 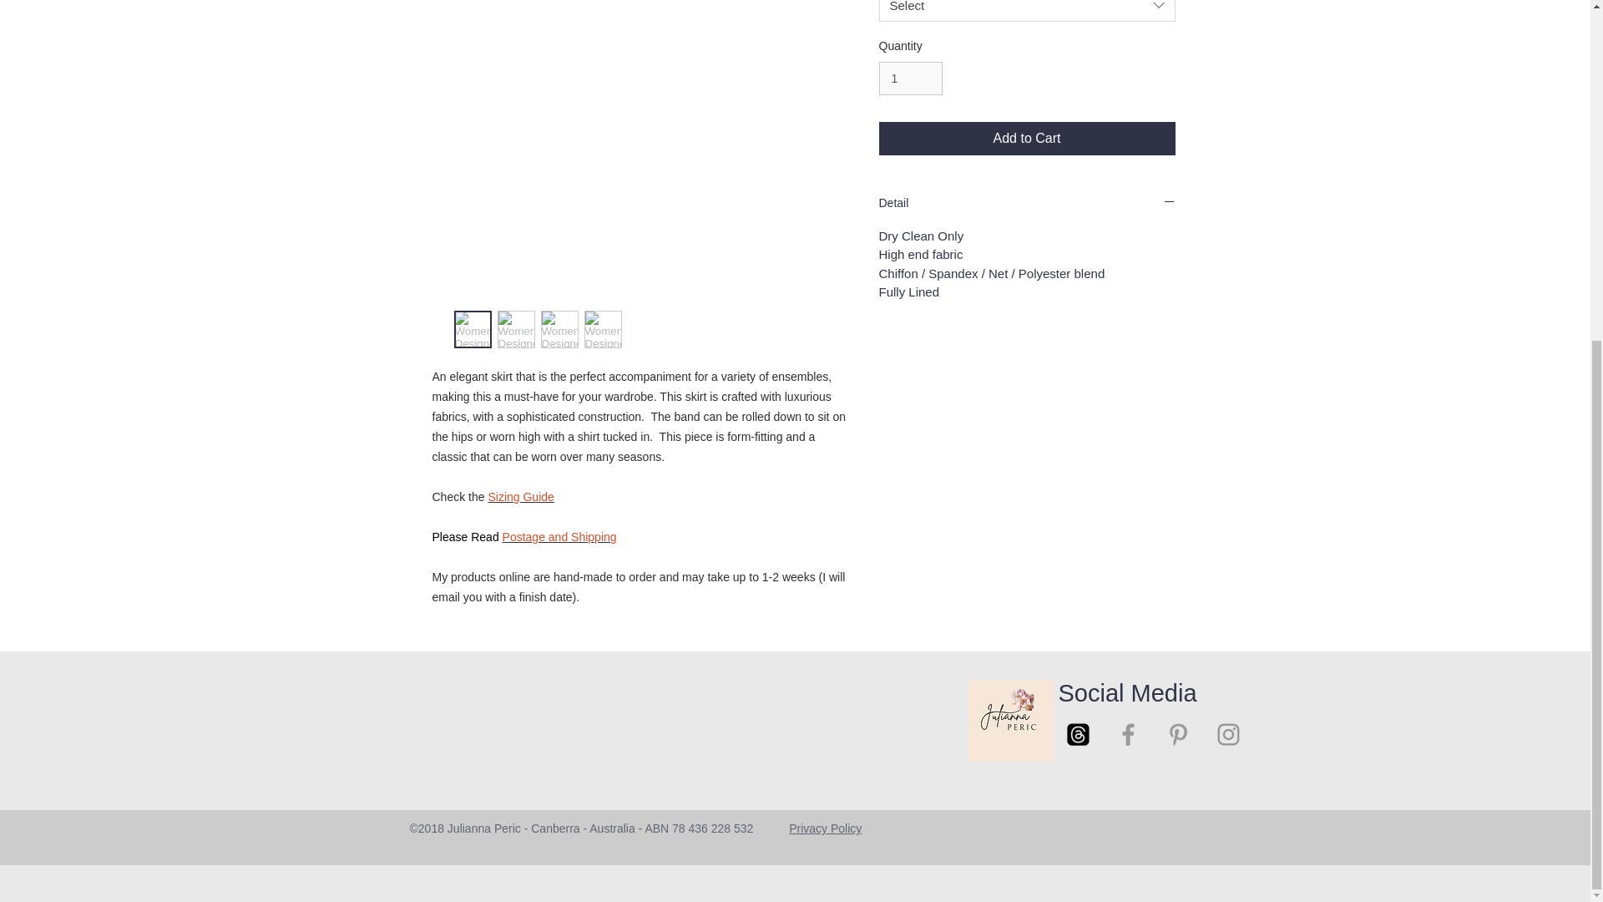 What do you see at coordinates (1027, 10) in the screenshot?
I see `Select` at bounding box center [1027, 10].